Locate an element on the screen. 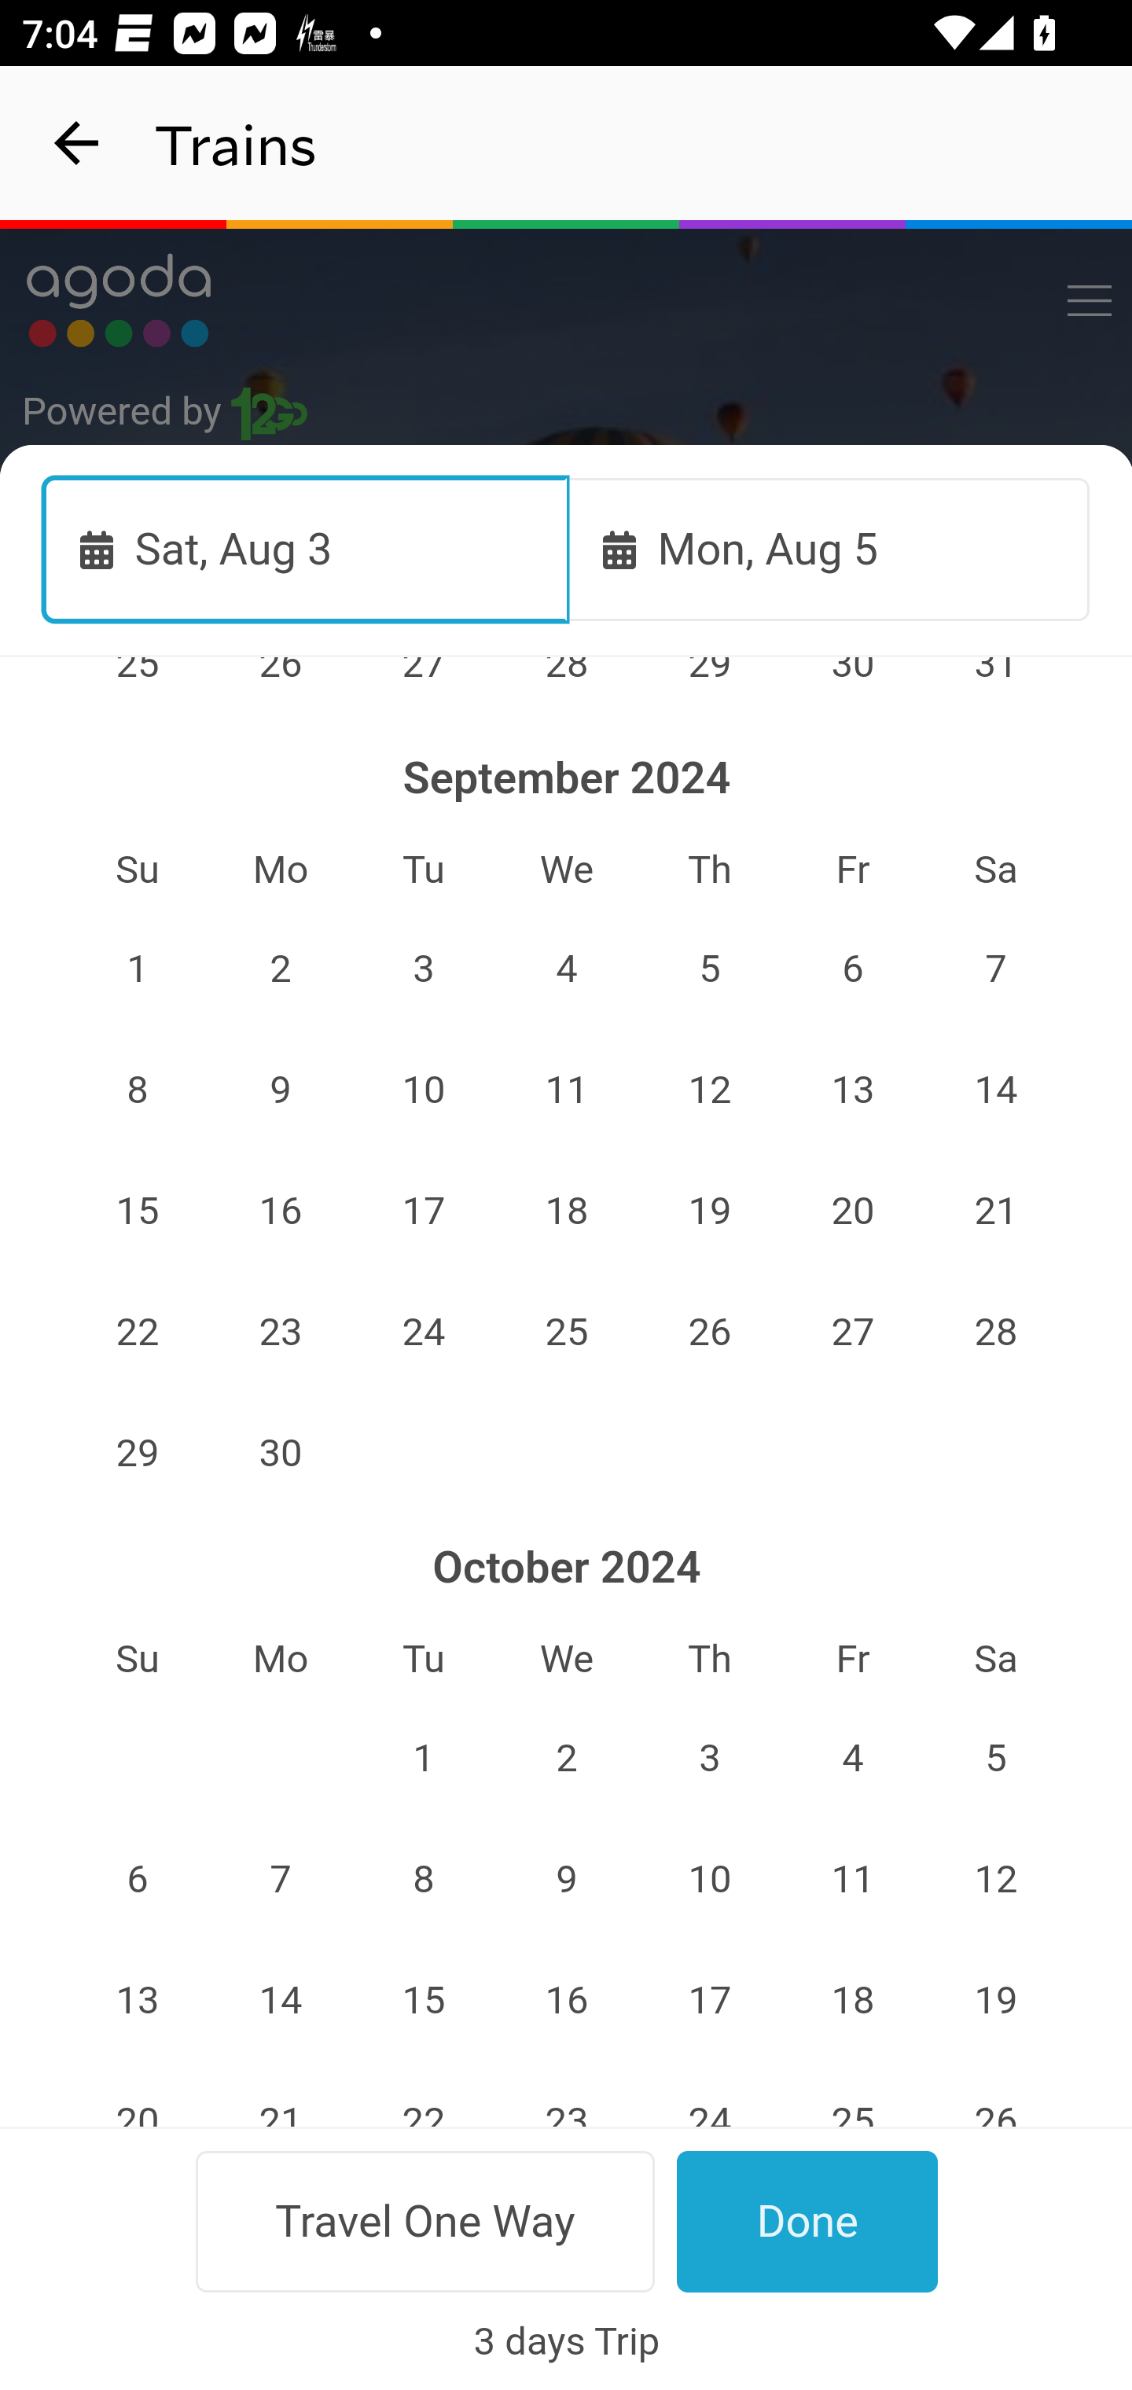  8 is located at coordinates (137, 1091).